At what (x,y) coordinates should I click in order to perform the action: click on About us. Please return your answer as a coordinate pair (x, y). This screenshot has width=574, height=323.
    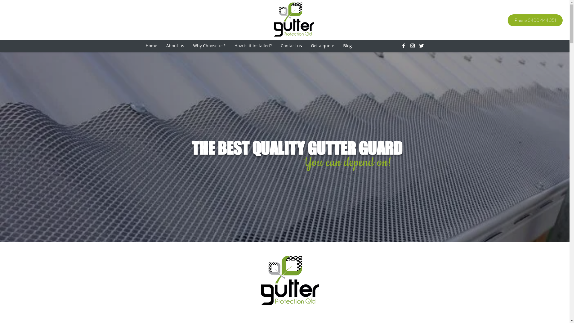
    Looking at the image, I should click on (175, 46).